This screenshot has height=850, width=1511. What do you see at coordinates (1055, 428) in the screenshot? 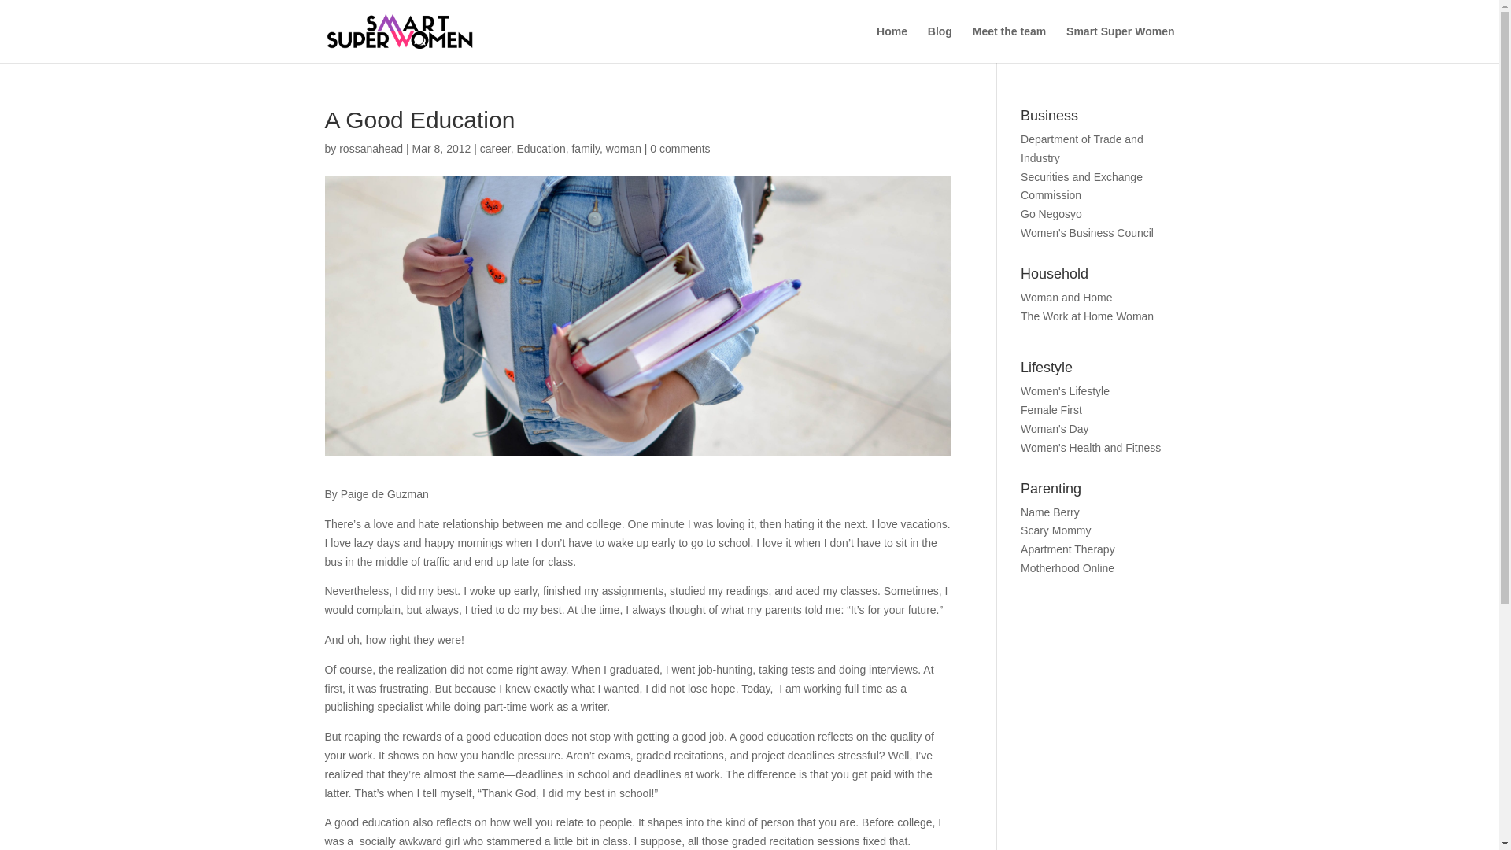
I see `Woman's Day` at bounding box center [1055, 428].